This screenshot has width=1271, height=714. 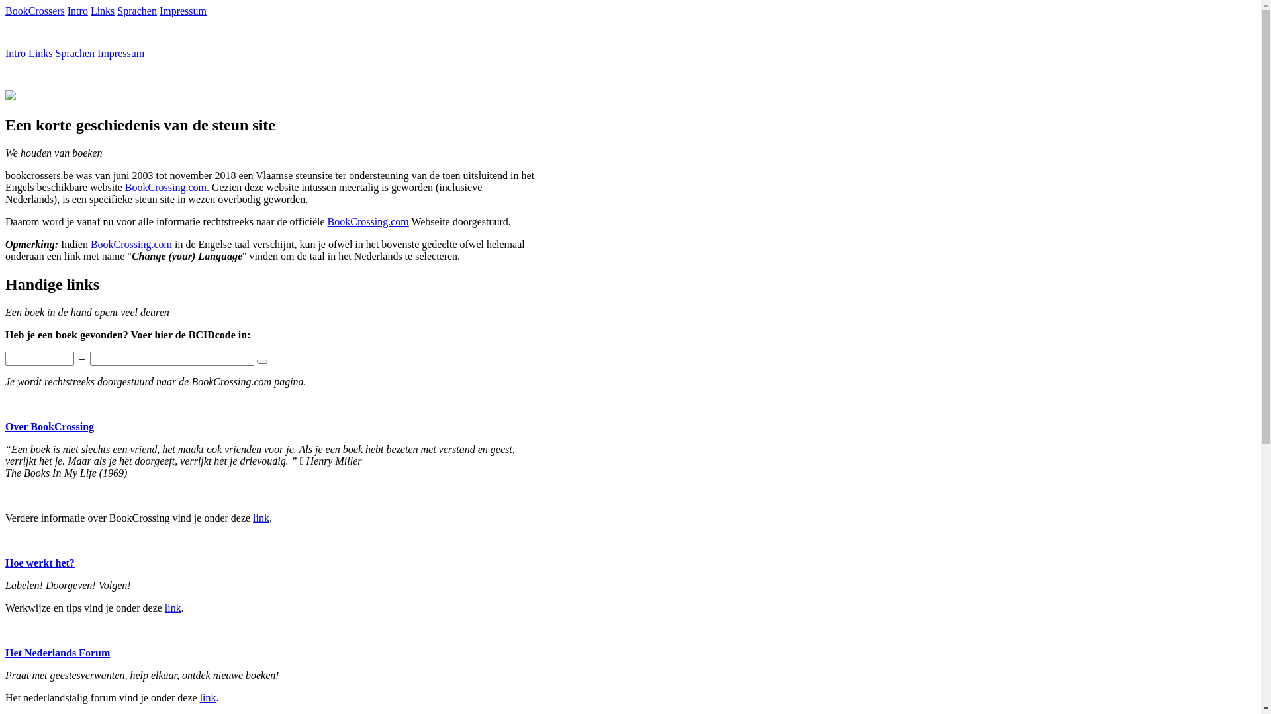 What do you see at coordinates (58, 653) in the screenshot?
I see `Het Nederlands Forum` at bounding box center [58, 653].